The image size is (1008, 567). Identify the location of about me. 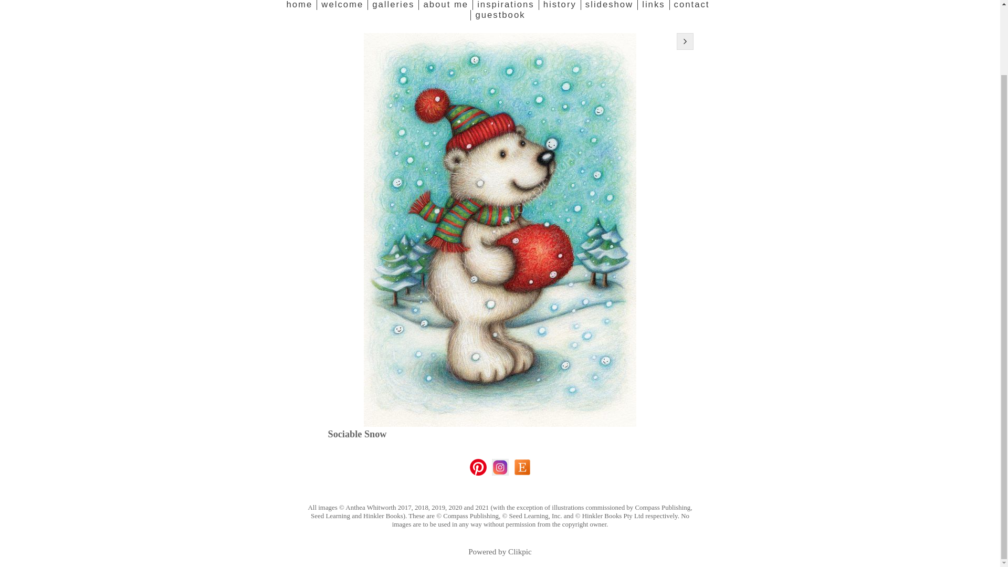
(445, 5).